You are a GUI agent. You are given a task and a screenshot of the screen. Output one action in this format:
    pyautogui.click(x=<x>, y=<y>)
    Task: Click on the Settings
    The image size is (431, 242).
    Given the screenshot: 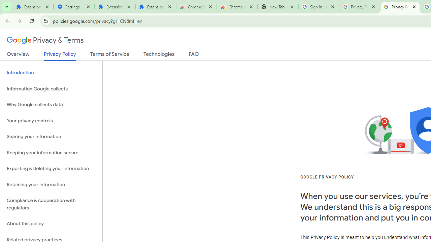 What is the action you would take?
    pyautogui.click(x=74, y=7)
    